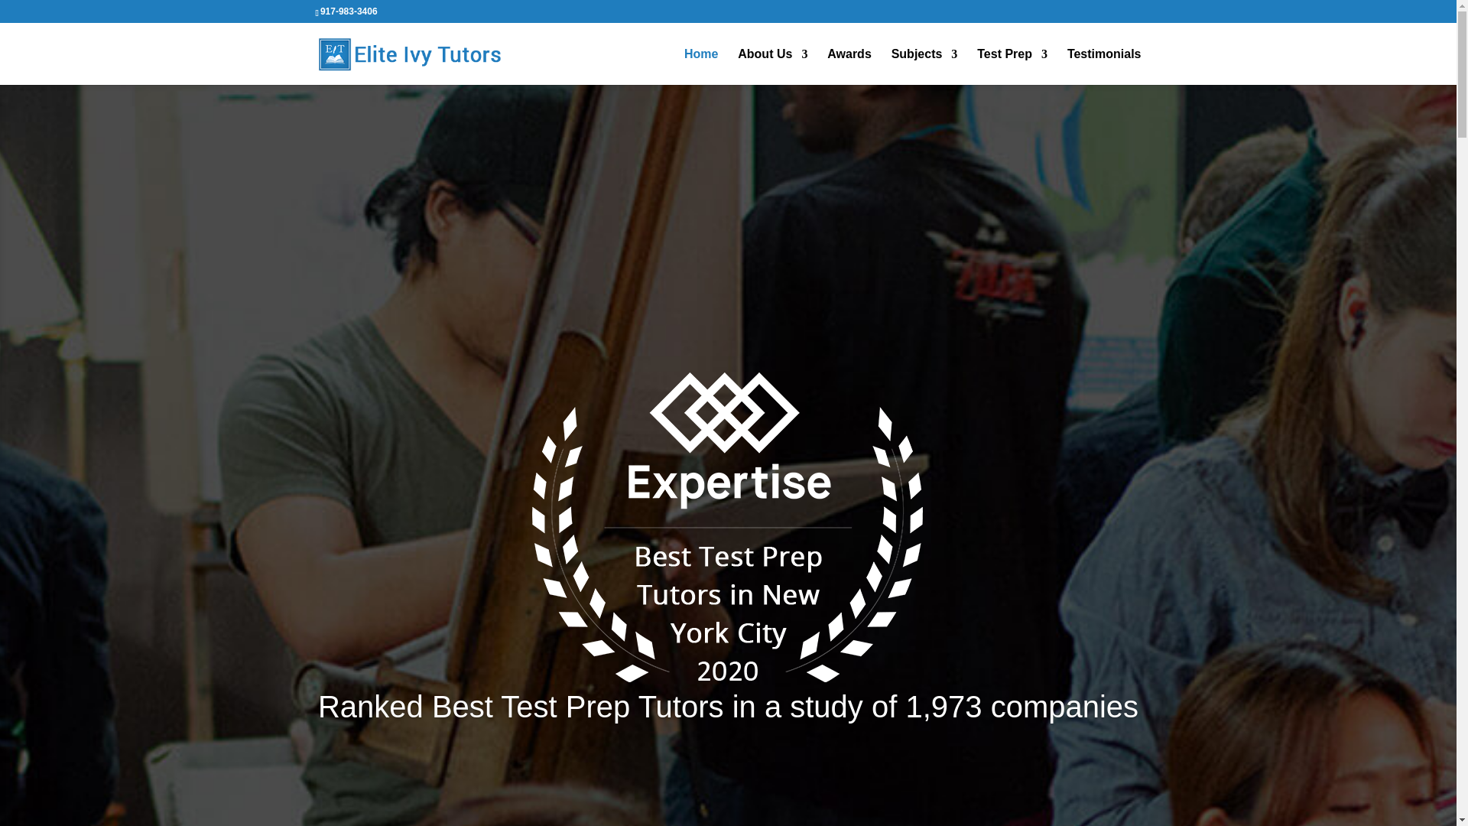 The image size is (1468, 826). I want to click on Subjects, so click(924, 67).